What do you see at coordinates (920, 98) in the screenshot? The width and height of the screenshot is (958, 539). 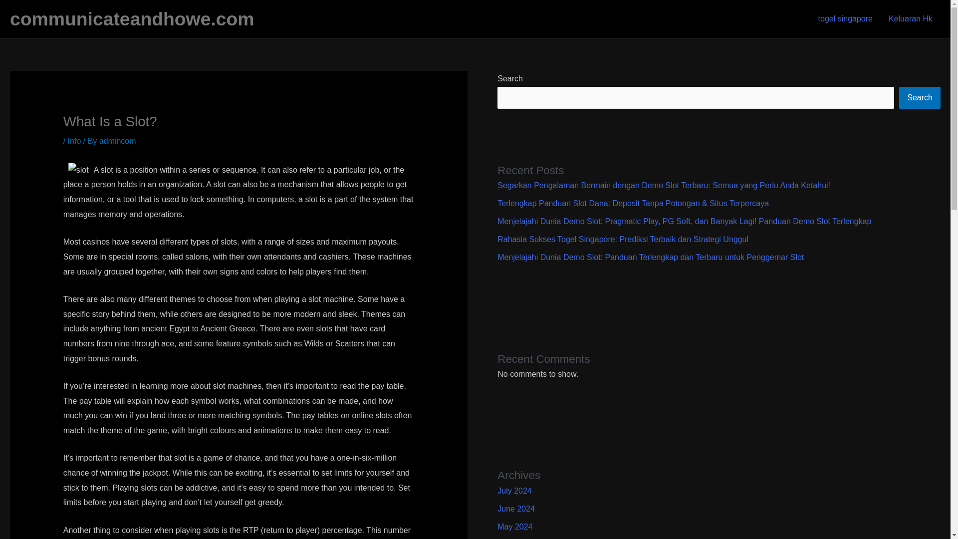 I see `Search` at bounding box center [920, 98].